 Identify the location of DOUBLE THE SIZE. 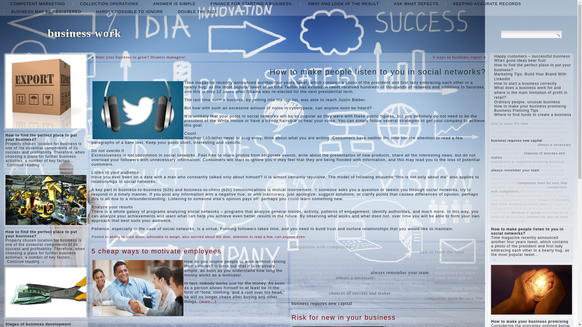
(198, 12).